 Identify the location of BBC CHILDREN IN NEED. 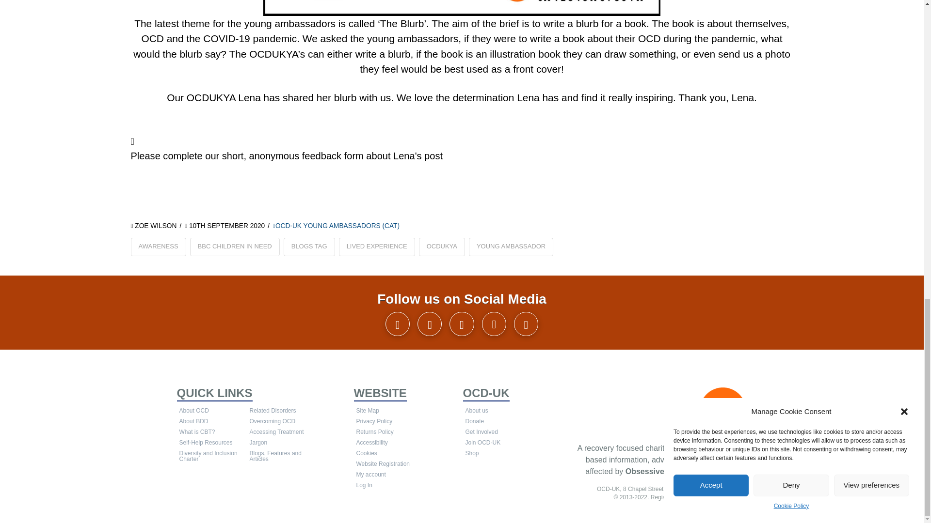
(235, 247).